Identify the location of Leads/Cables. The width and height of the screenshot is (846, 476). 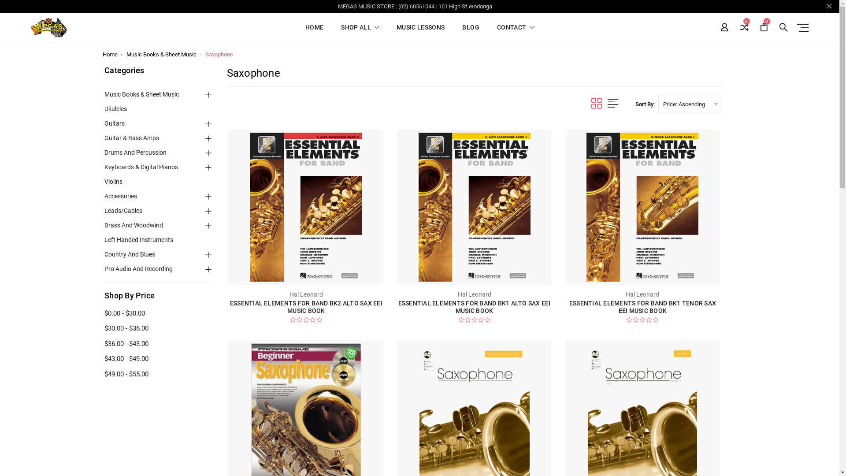
(123, 211).